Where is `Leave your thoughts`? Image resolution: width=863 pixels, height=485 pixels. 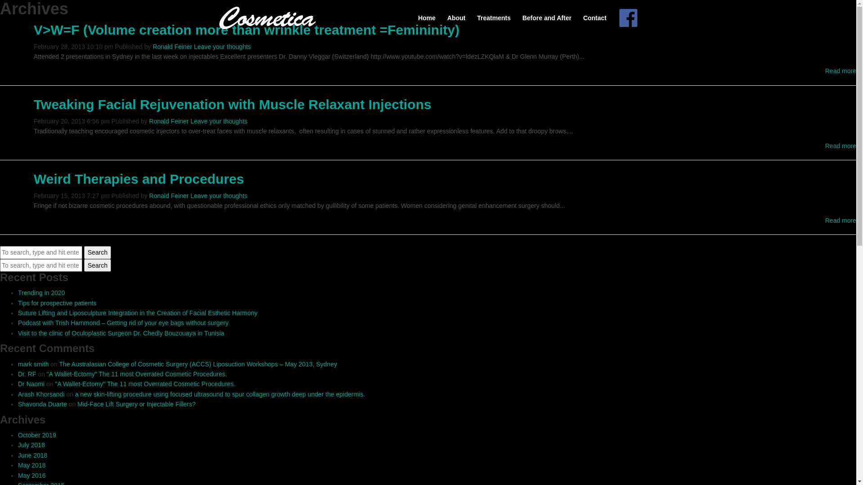 Leave your thoughts is located at coordinates (222, 47).